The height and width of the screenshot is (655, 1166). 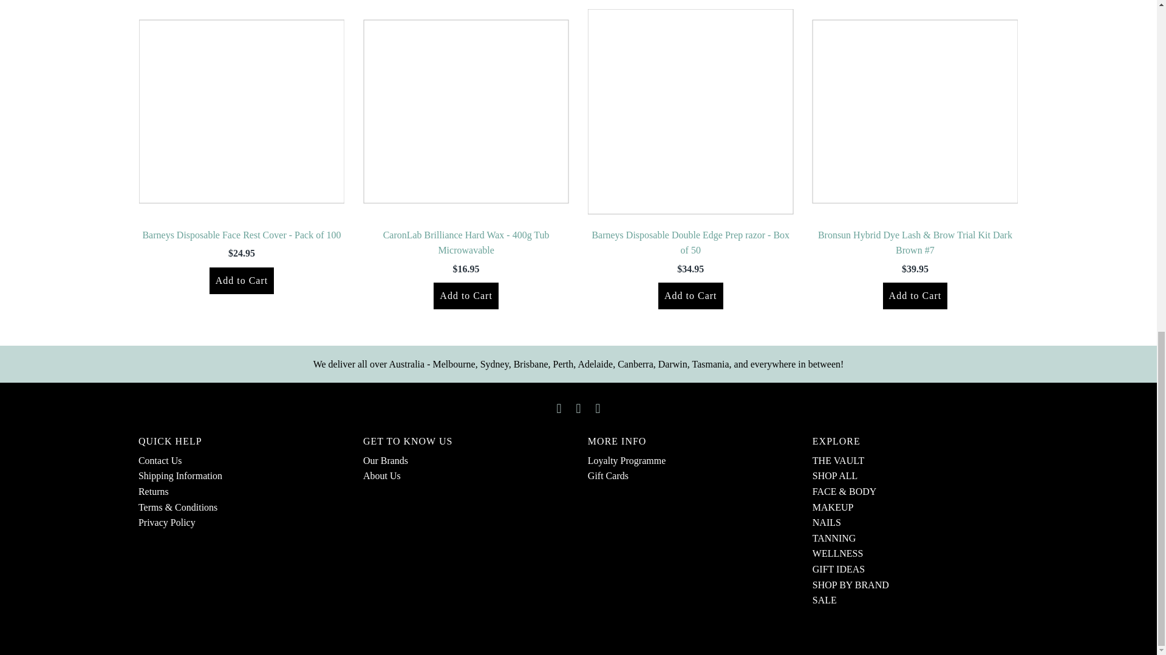 I want to click on Add to Cart, so click(x=690, y=295).